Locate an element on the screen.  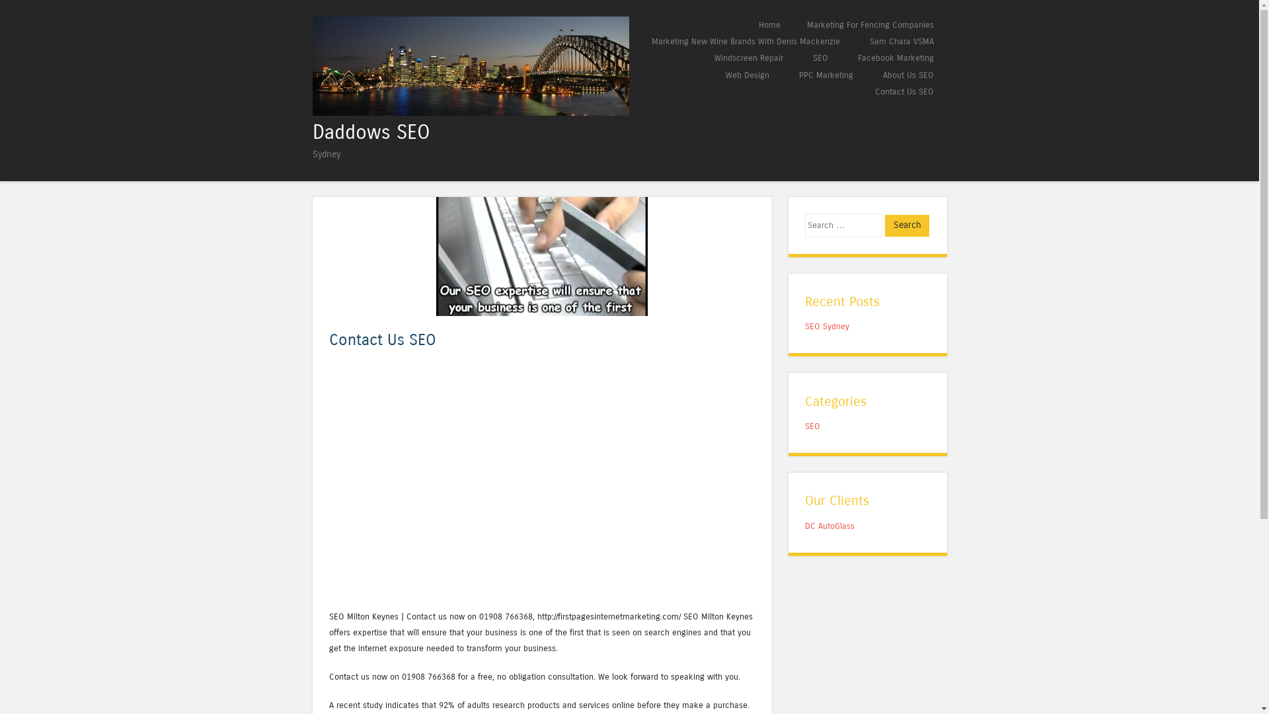
SEO Sydney is located at coordinates (827, 327).